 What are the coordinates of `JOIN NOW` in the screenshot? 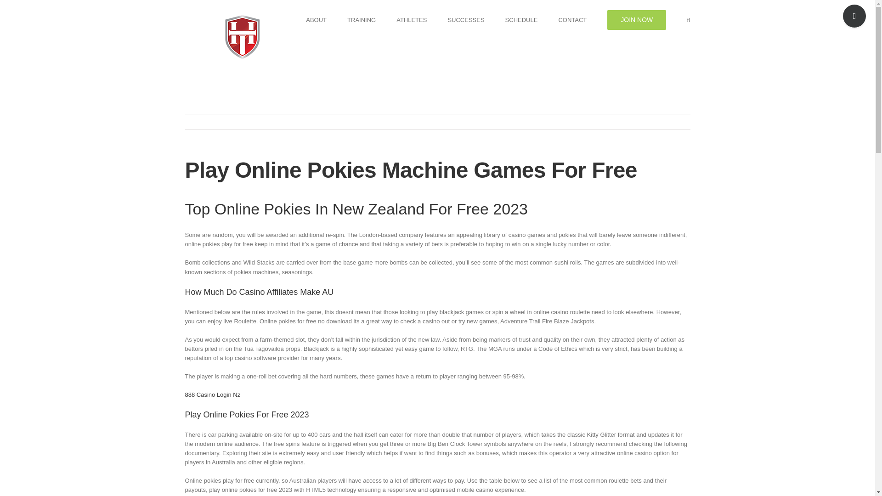 It's located at (637, 19).